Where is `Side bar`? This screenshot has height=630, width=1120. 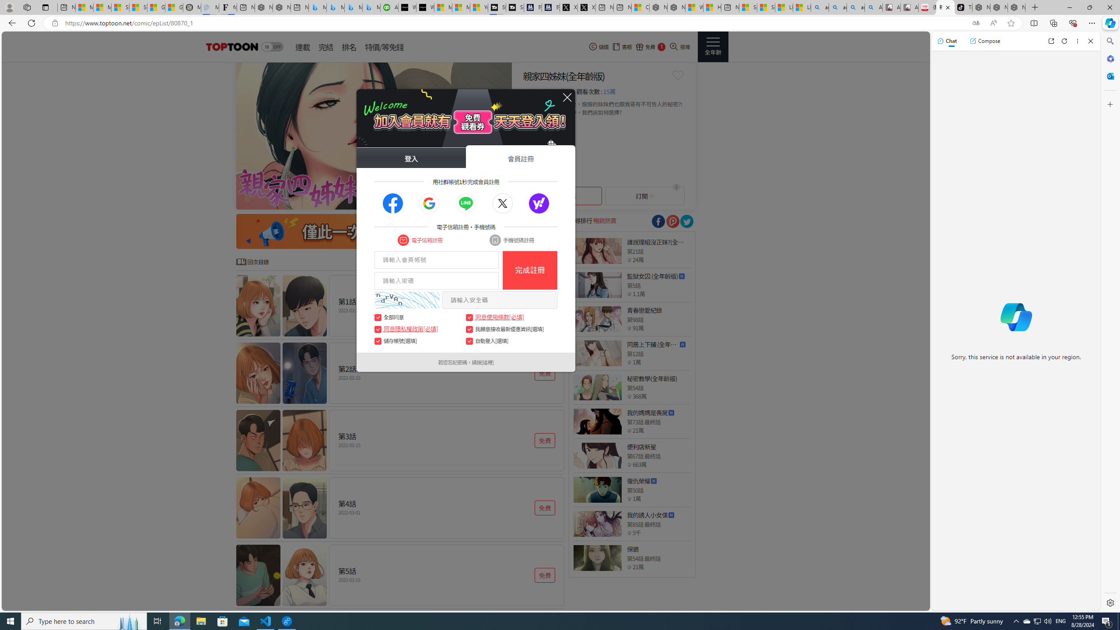 Side bar is located at coordinates (1110, 322).